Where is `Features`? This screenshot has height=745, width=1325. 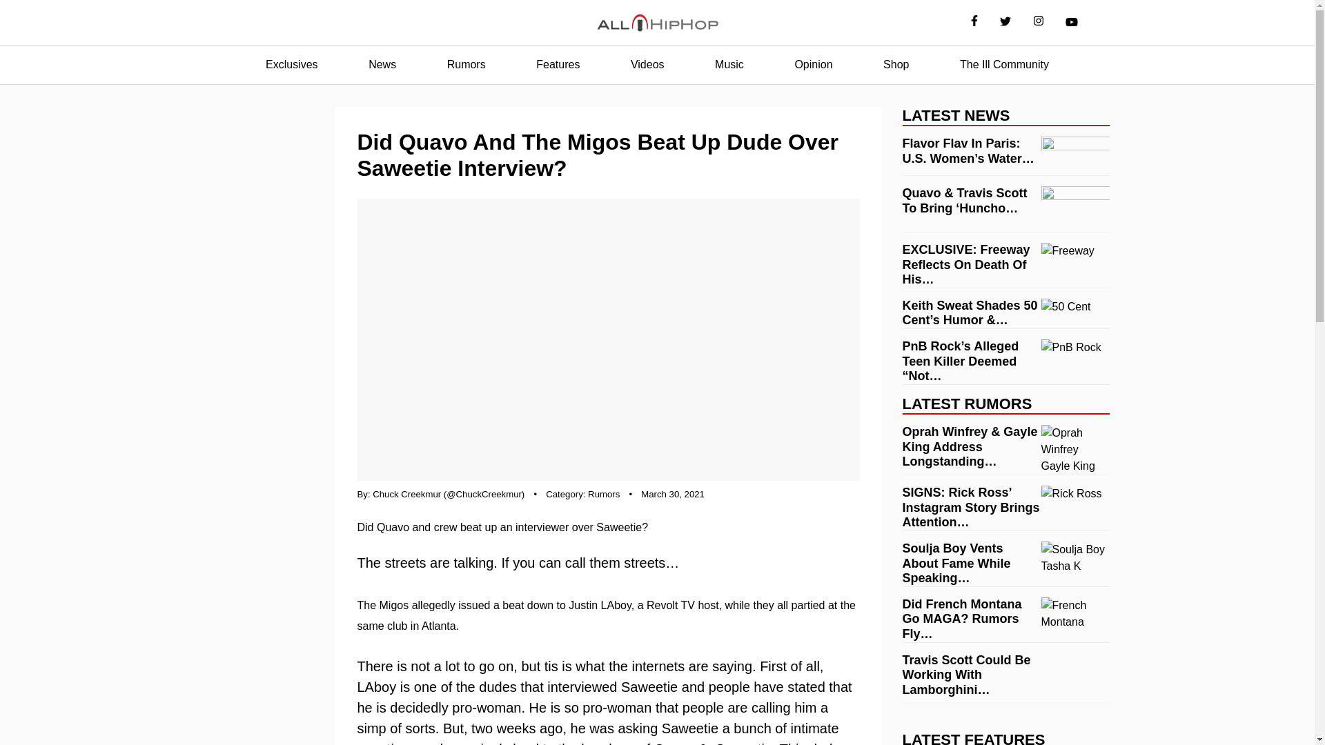
Features is located at coordinates (558, 65).